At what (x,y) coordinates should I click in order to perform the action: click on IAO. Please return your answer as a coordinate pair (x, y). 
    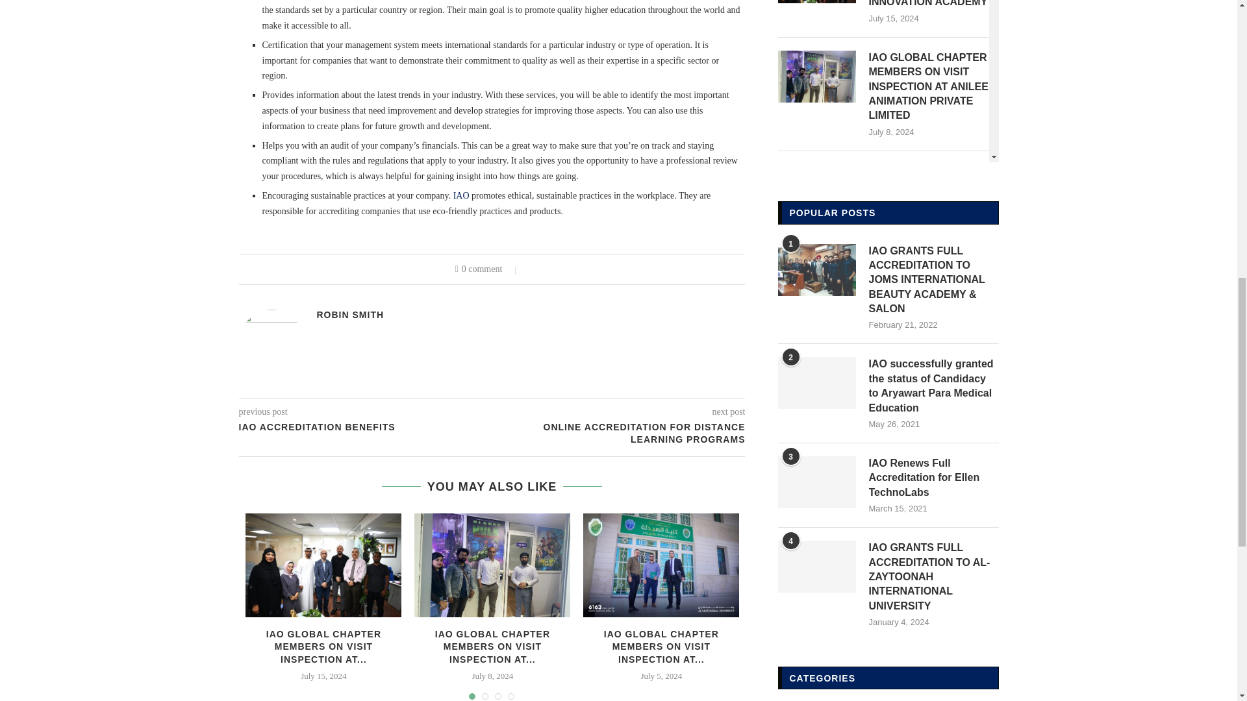
    Looking at the image, I should click on (461, 195).